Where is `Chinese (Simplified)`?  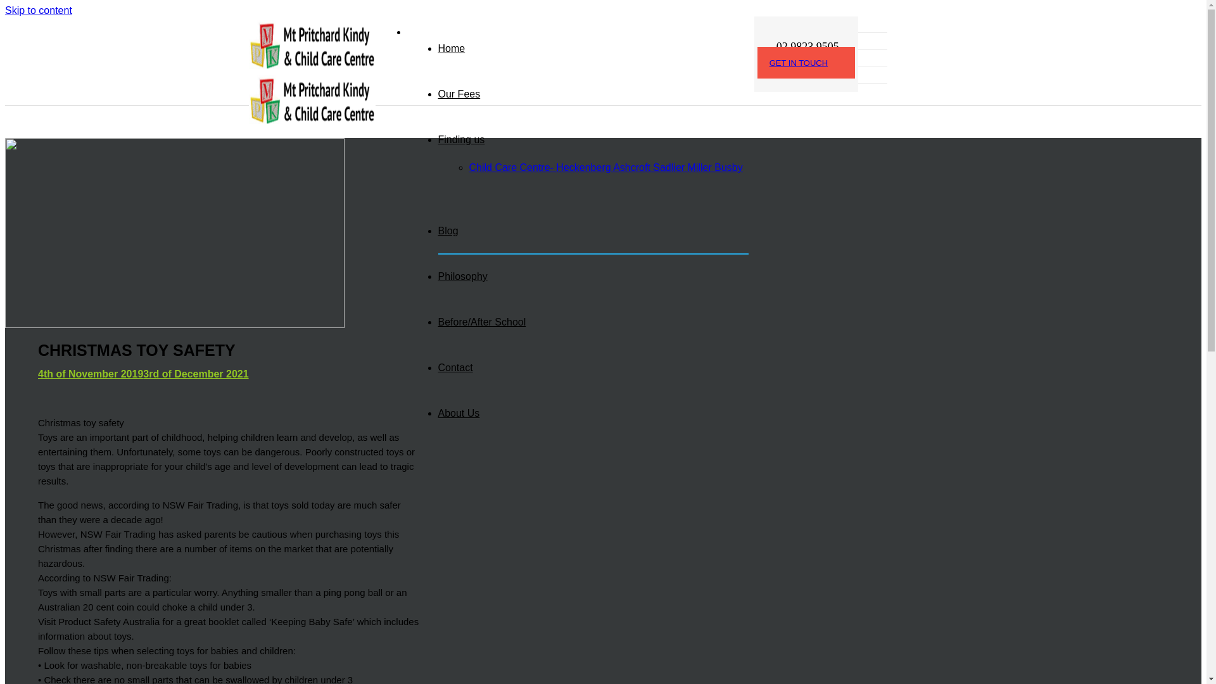
Chinese (Simplified) is located at coordinates (871, 41).